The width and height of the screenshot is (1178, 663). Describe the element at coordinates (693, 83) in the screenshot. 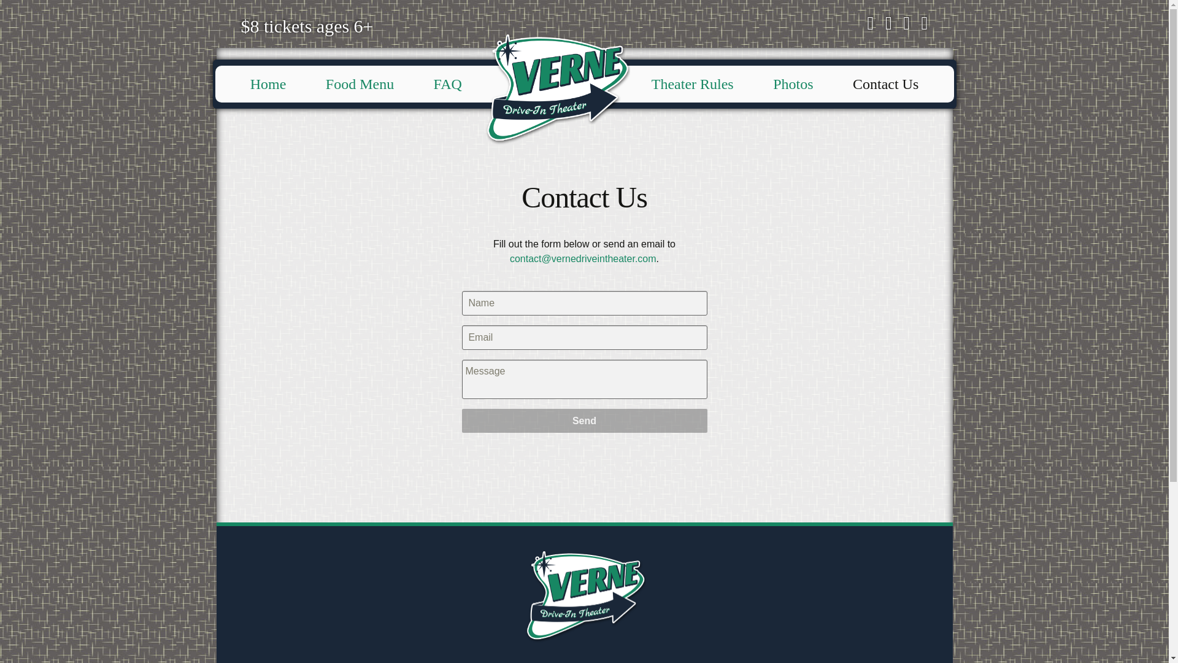

I see `Theater Rules` at that location.